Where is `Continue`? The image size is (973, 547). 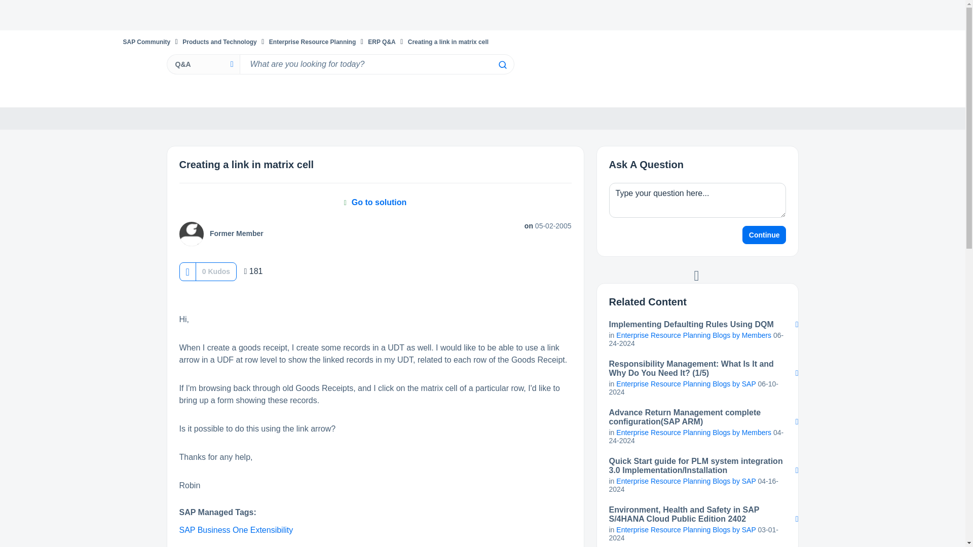 Continue is located at coordinates (764, 235).